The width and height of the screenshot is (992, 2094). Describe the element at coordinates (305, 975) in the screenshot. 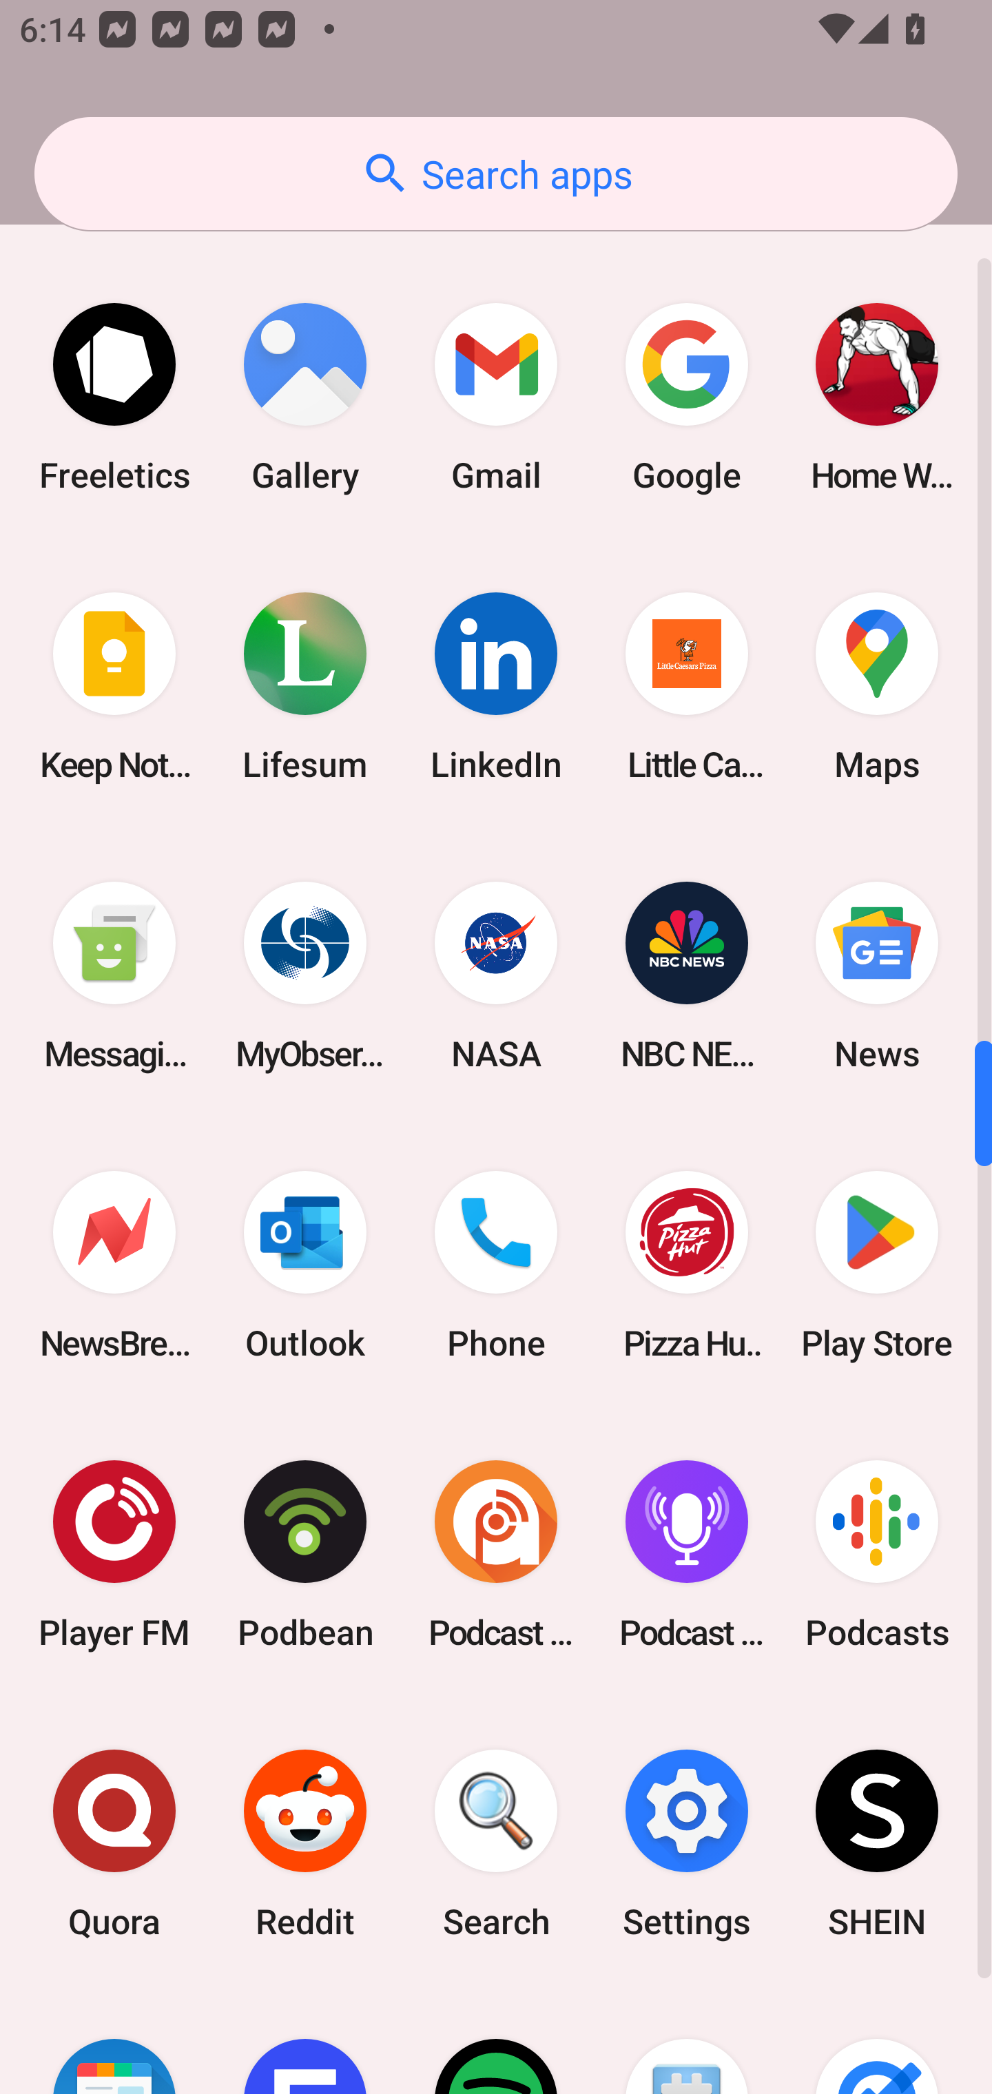

I see `MyObservatory` at that location.